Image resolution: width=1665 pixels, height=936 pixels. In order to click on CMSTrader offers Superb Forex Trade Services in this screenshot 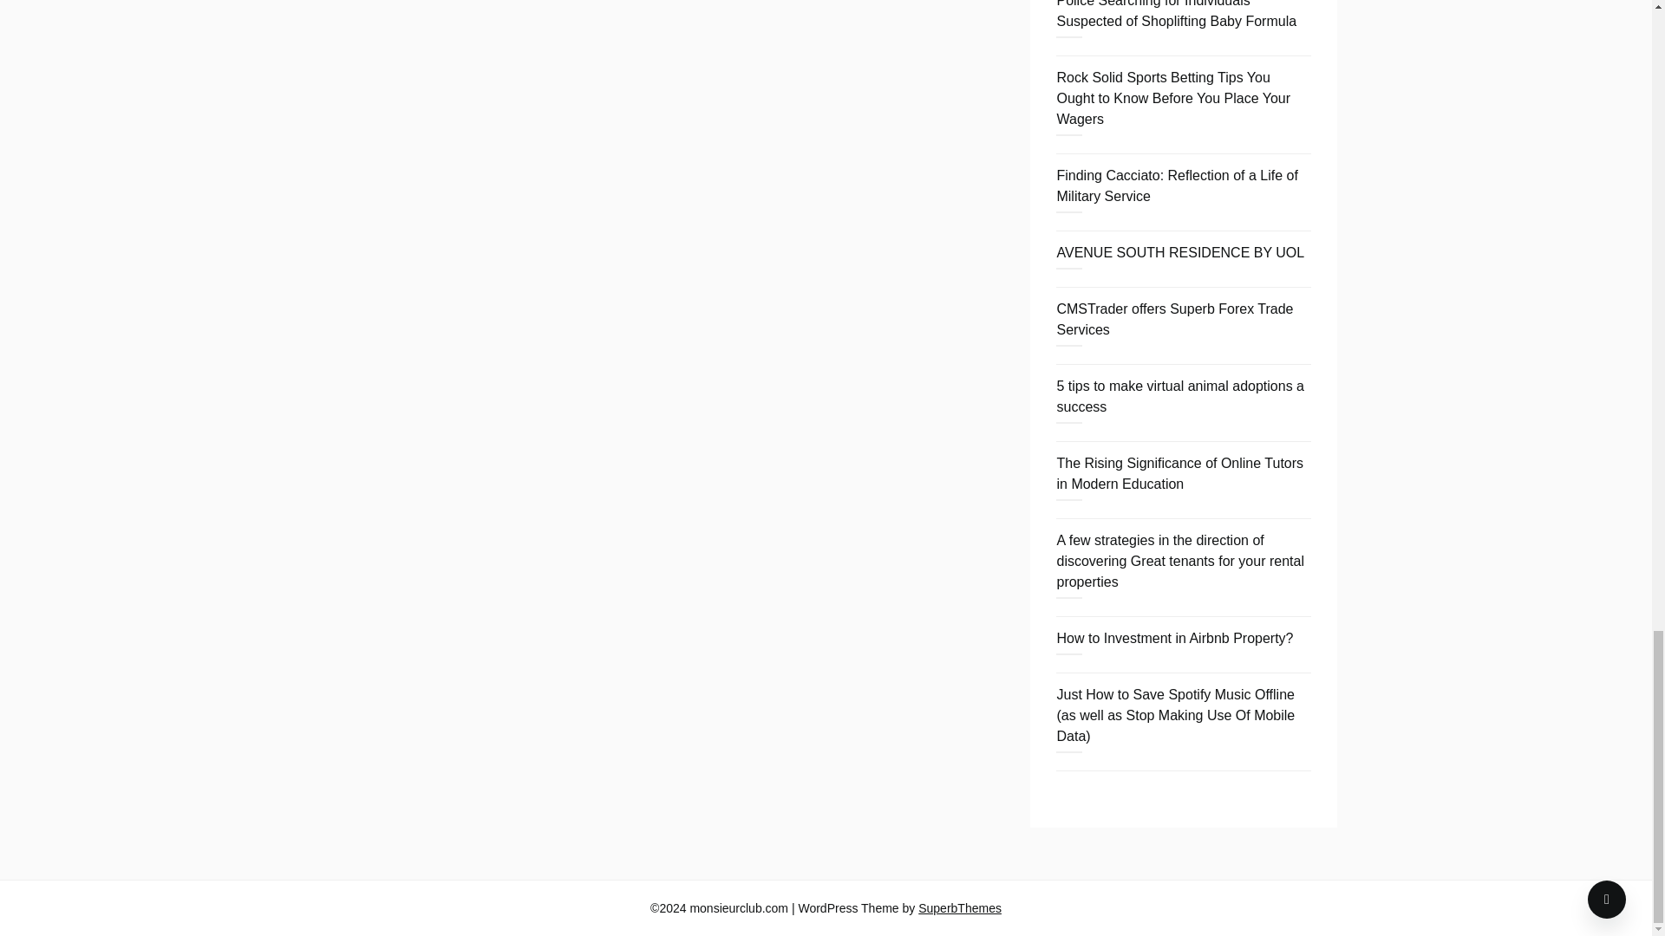, I will do `click(1174, 319)`.